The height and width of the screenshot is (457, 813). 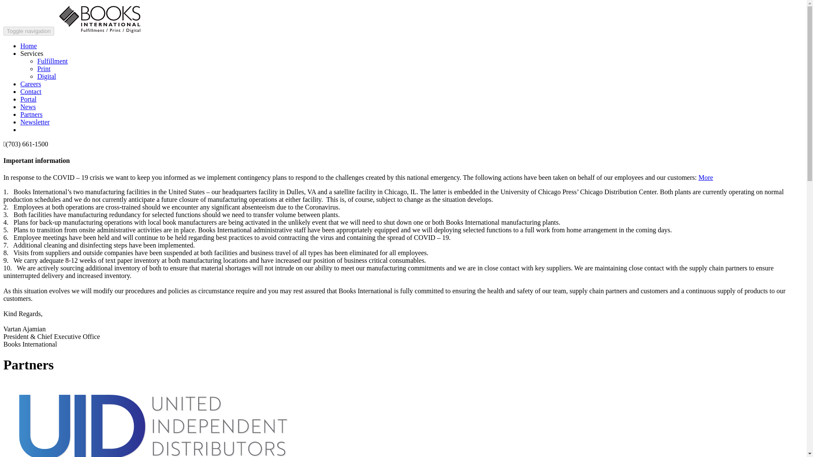 I want to click on Fulfillment, so click(x=53, y=61).